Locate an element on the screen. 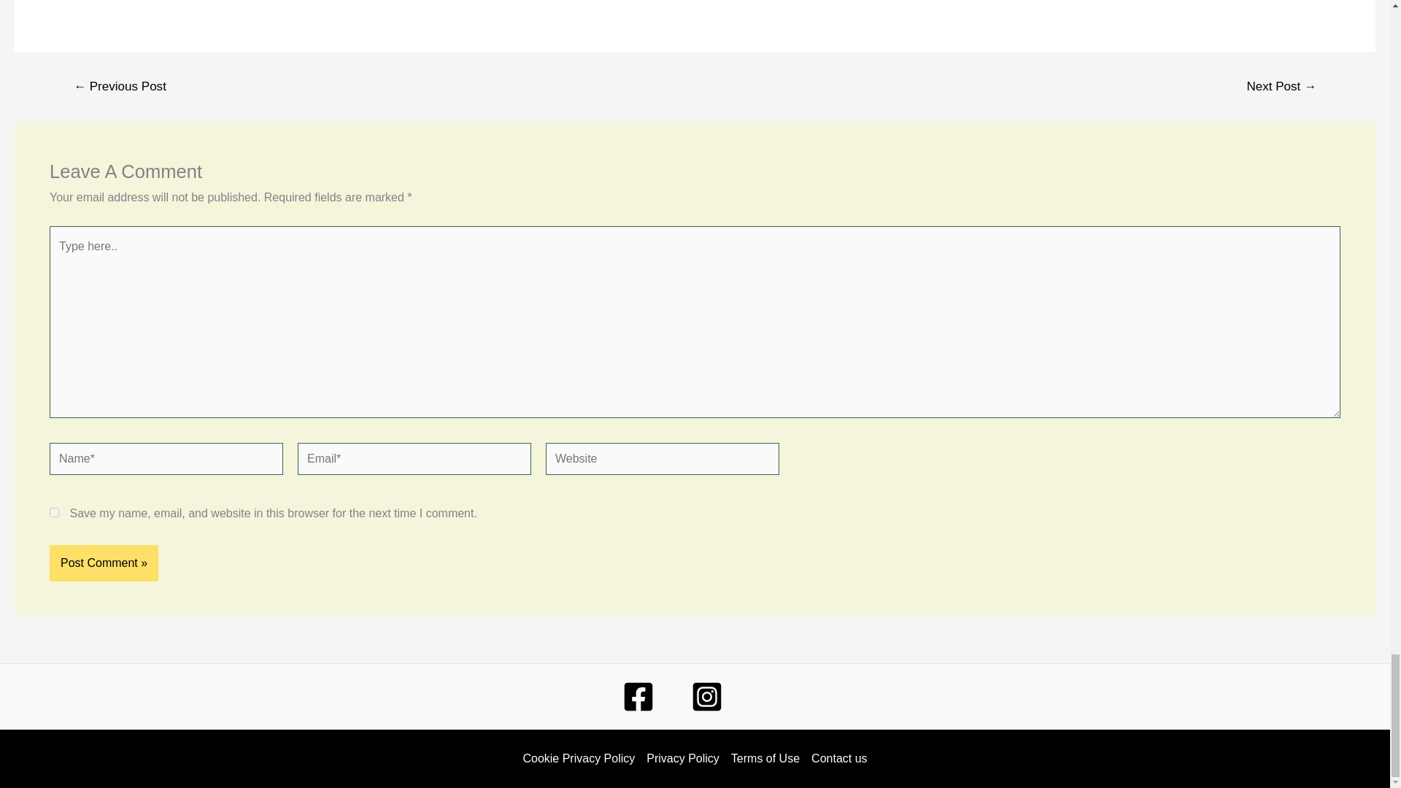 The width and height of the screenshot is (1401, 788). Privacy Policy is located at coordinates (683, 759).